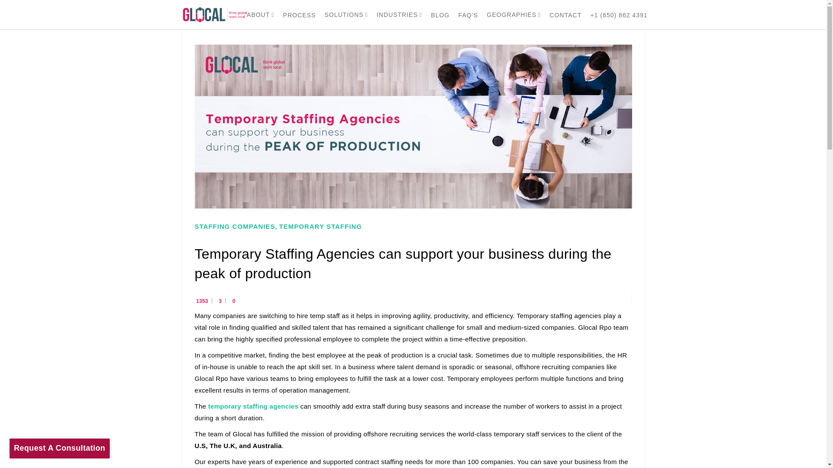  Describe the element at coordinates (260, 15) in the screenshot. I see `ABOUT` at that location.